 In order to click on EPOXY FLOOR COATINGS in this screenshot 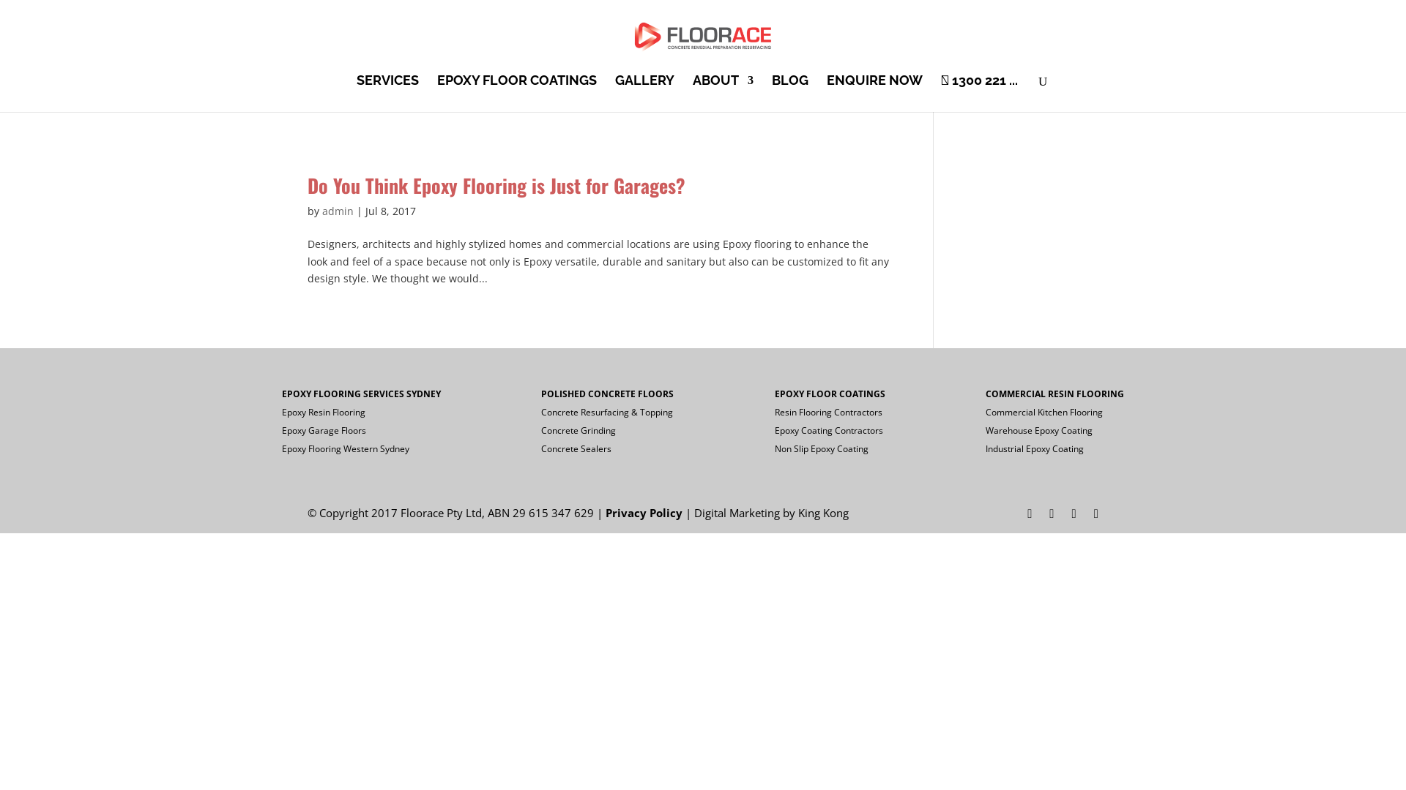, I will do `click(517, 94)`.